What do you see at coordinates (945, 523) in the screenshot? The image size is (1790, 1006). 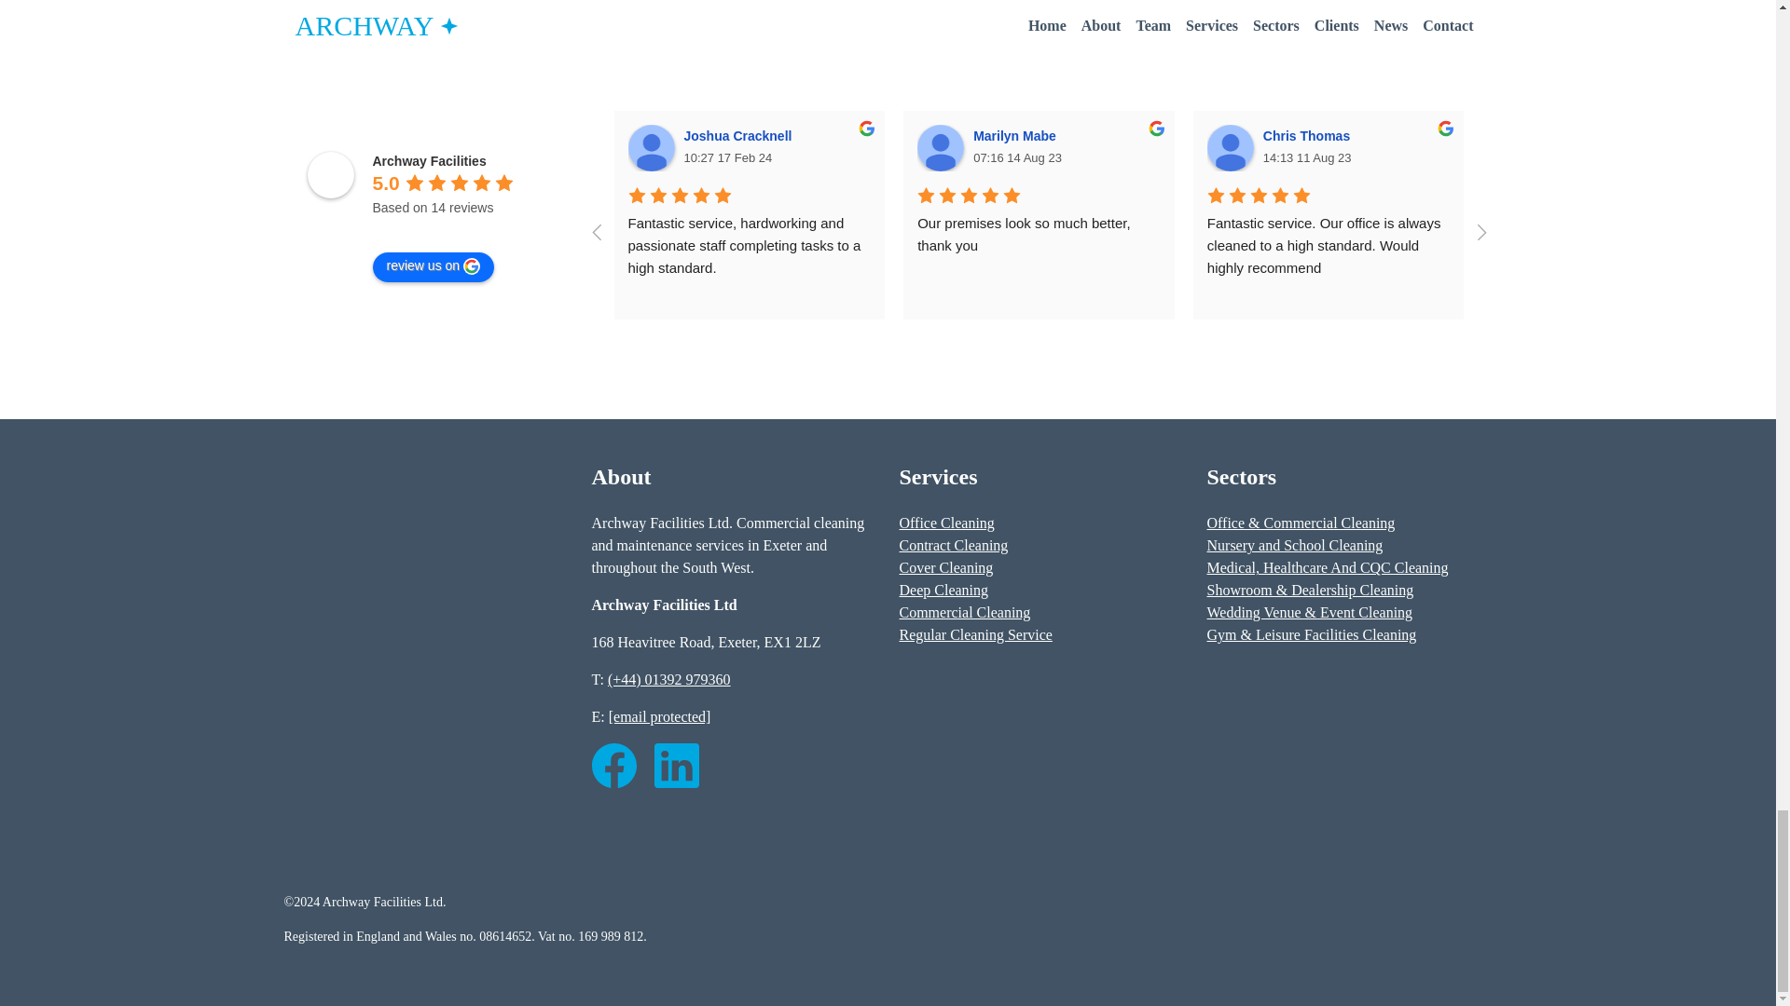 I see `Office Cleaning` at bounding box center [945, 523].